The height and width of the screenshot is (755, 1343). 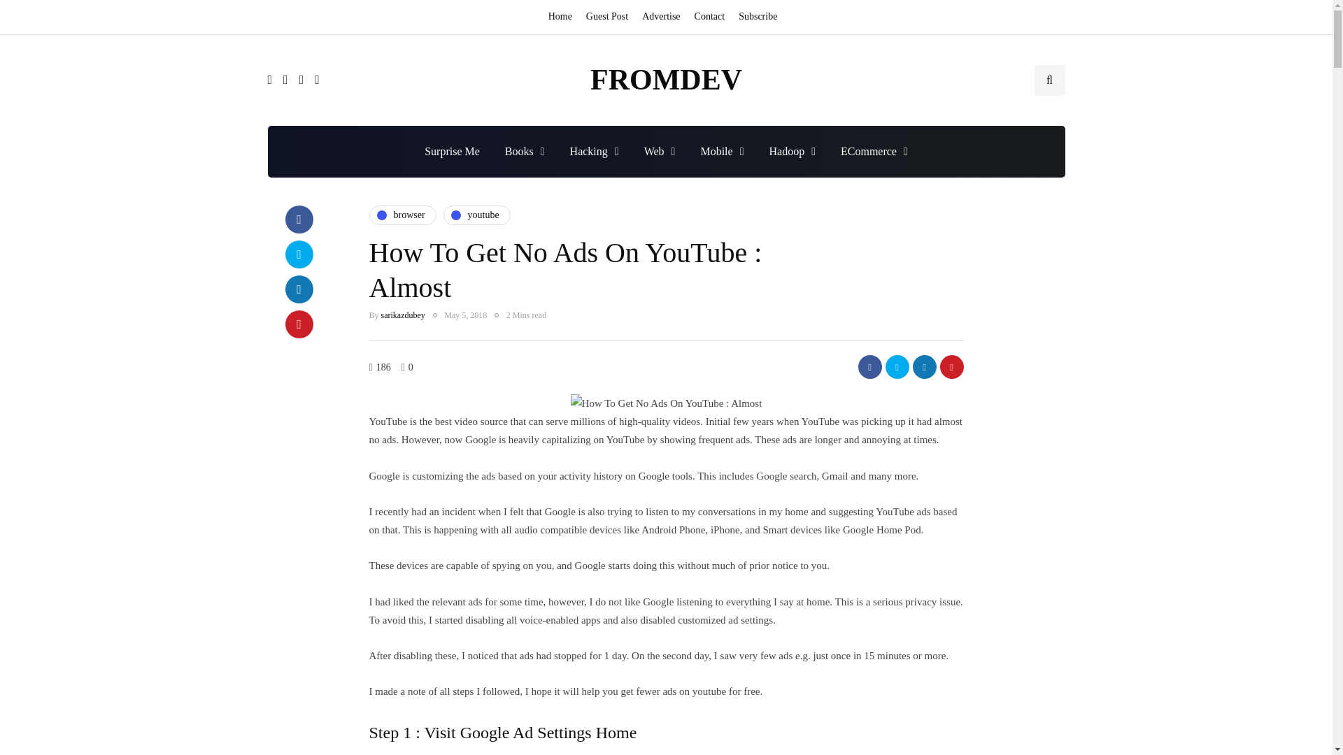 I want to click on Mobile, so click(x=722, y=151).